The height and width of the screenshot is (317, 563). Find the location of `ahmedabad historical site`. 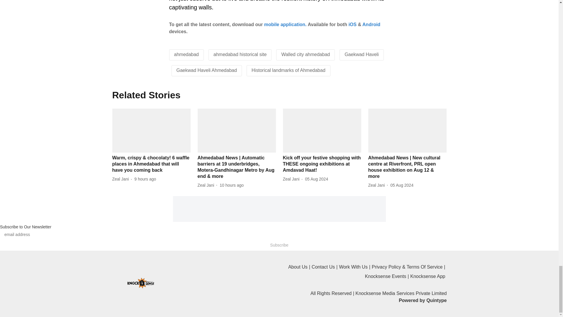

ahmedabad historical site is located at coordinates (240, 55).